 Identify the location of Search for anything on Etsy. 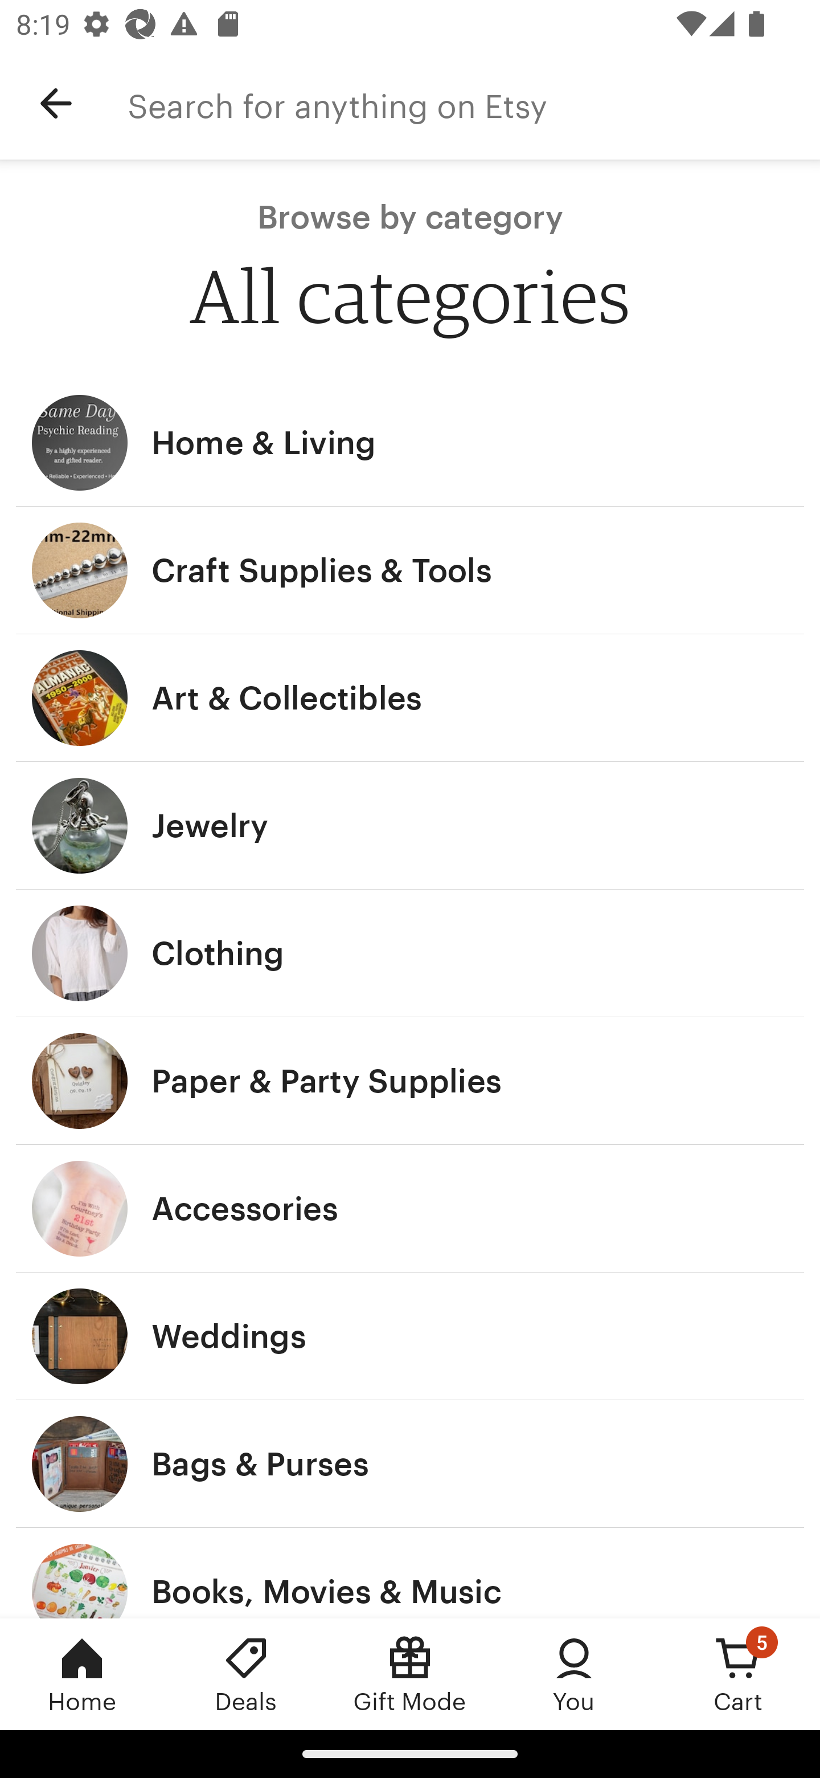
(474, 104).